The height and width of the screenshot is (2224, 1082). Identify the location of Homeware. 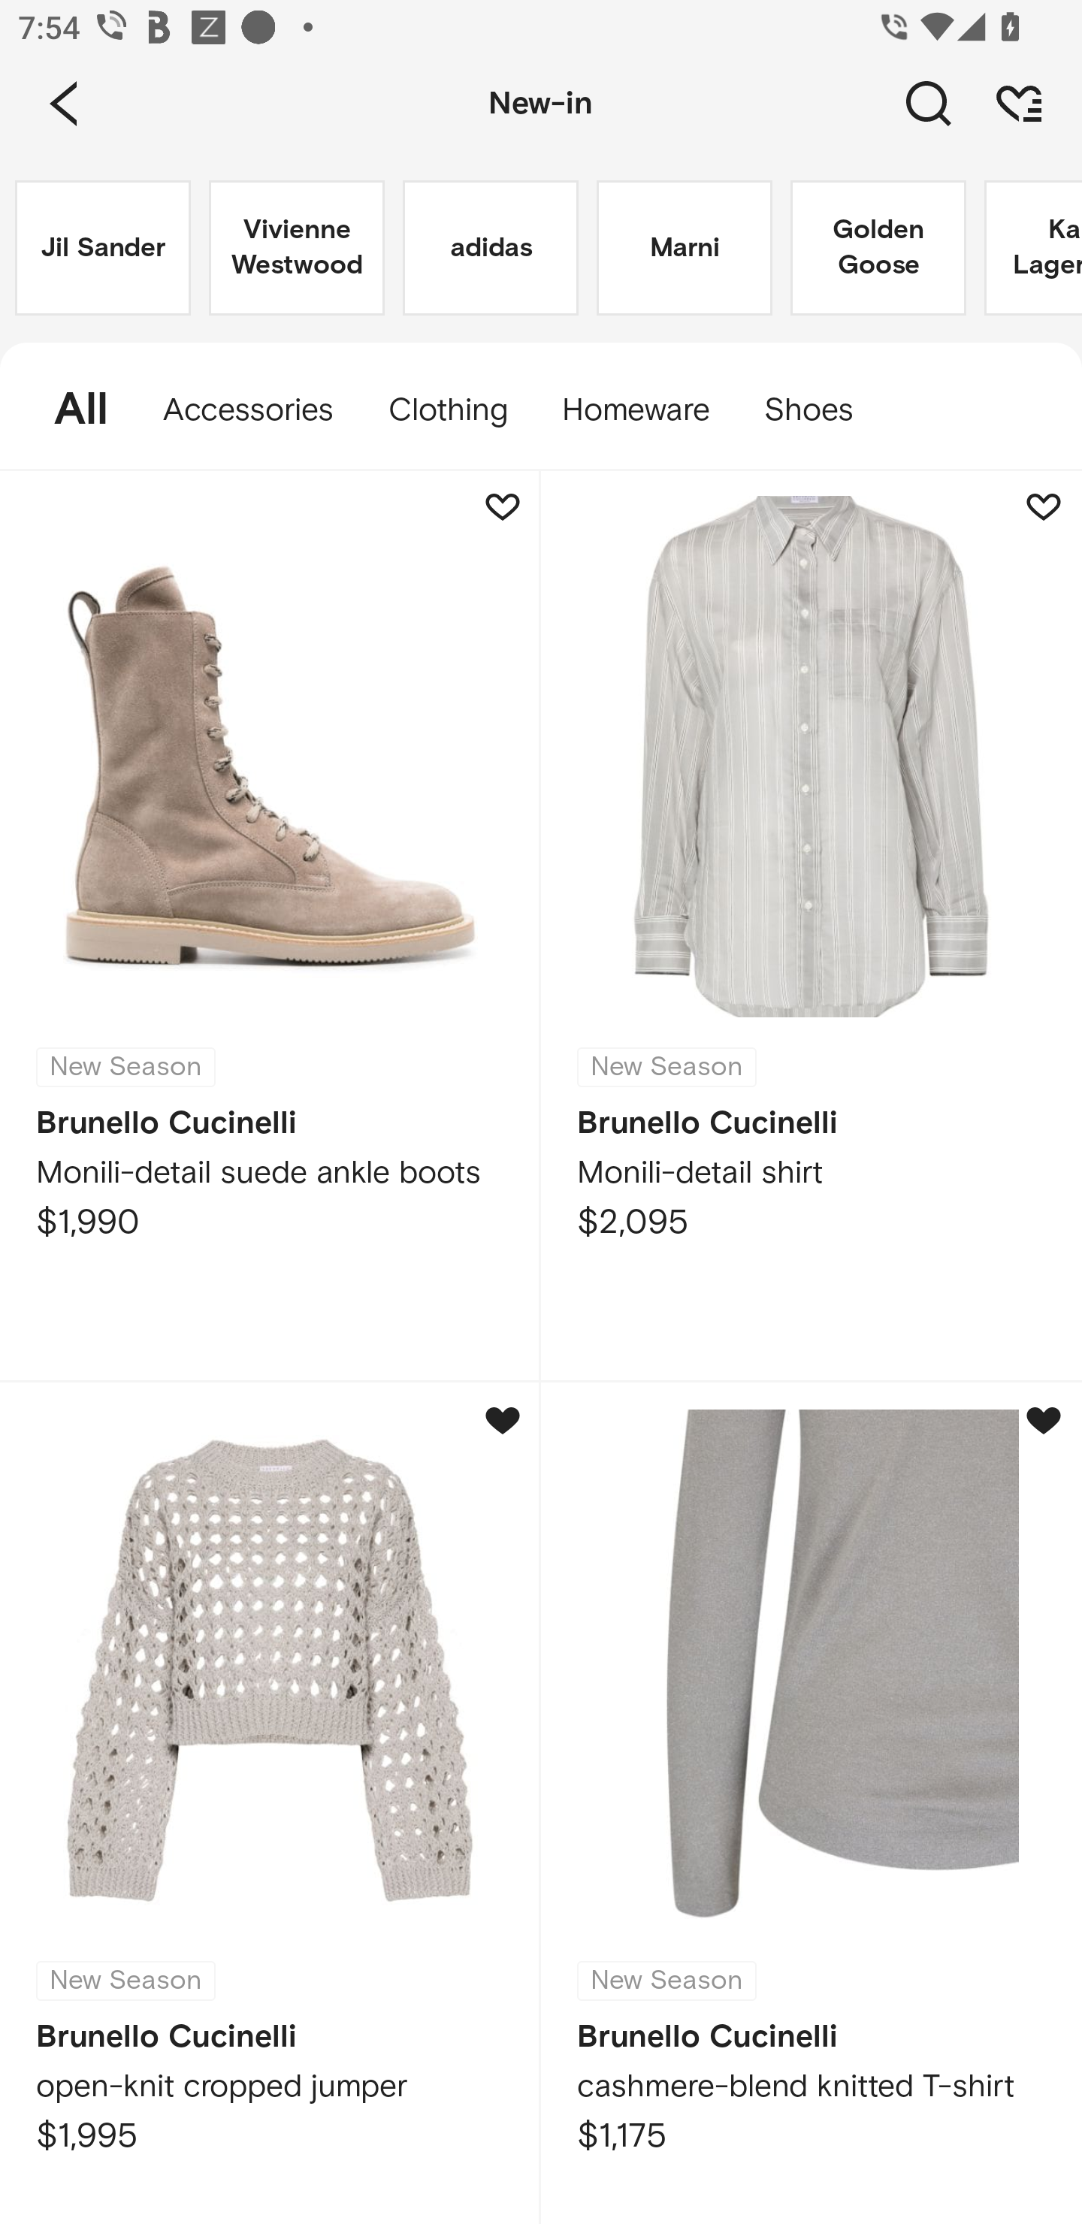
(636, 410).